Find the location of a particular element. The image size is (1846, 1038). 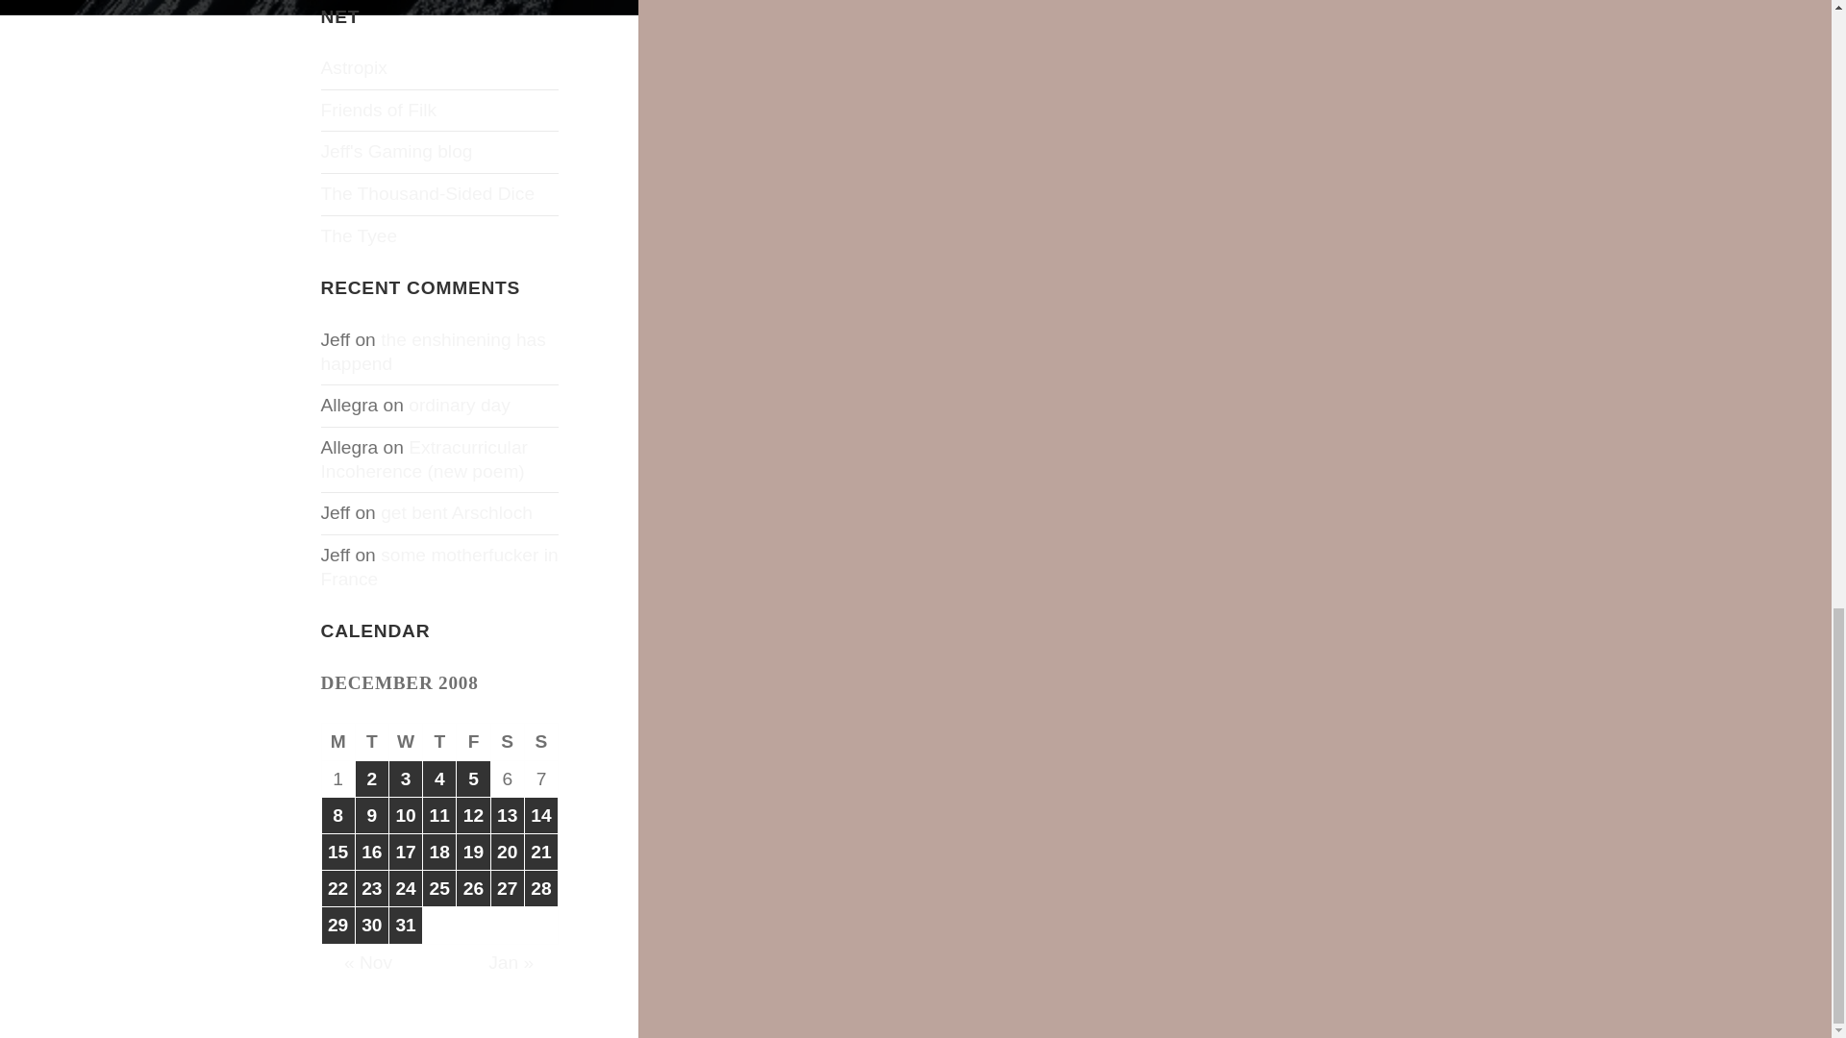

Wednesday is located at coordinates (406, 741).